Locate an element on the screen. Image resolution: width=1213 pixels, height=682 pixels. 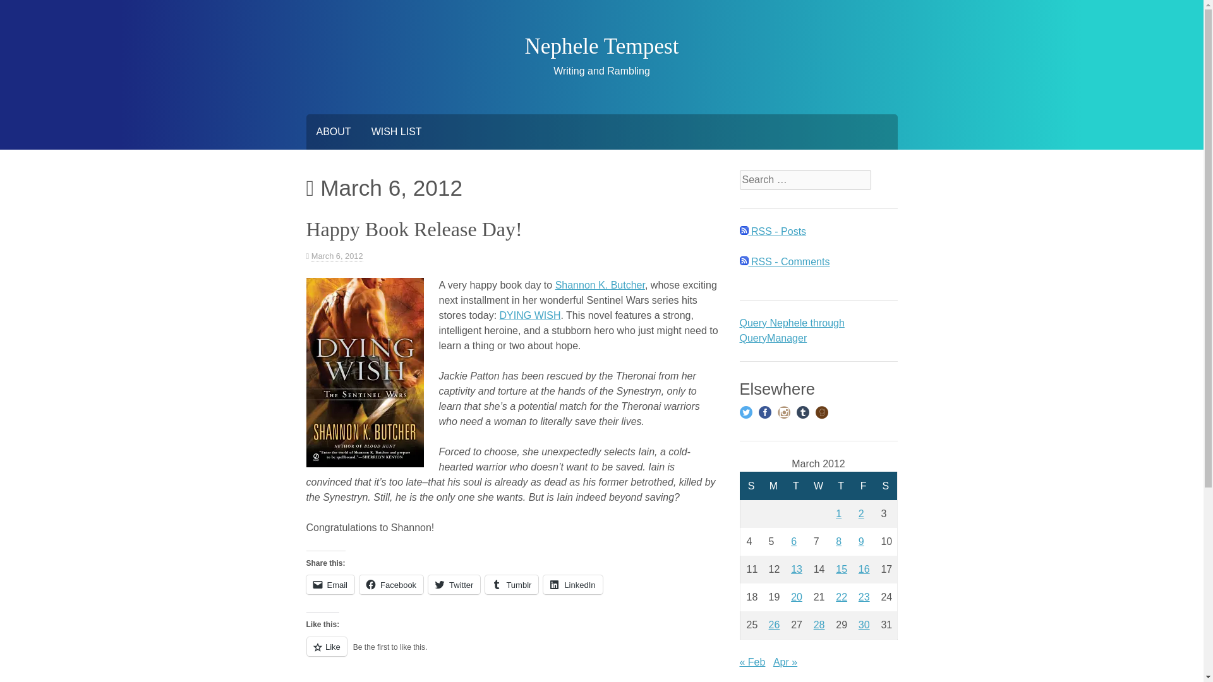
6 is located at coordinates (794, 541).